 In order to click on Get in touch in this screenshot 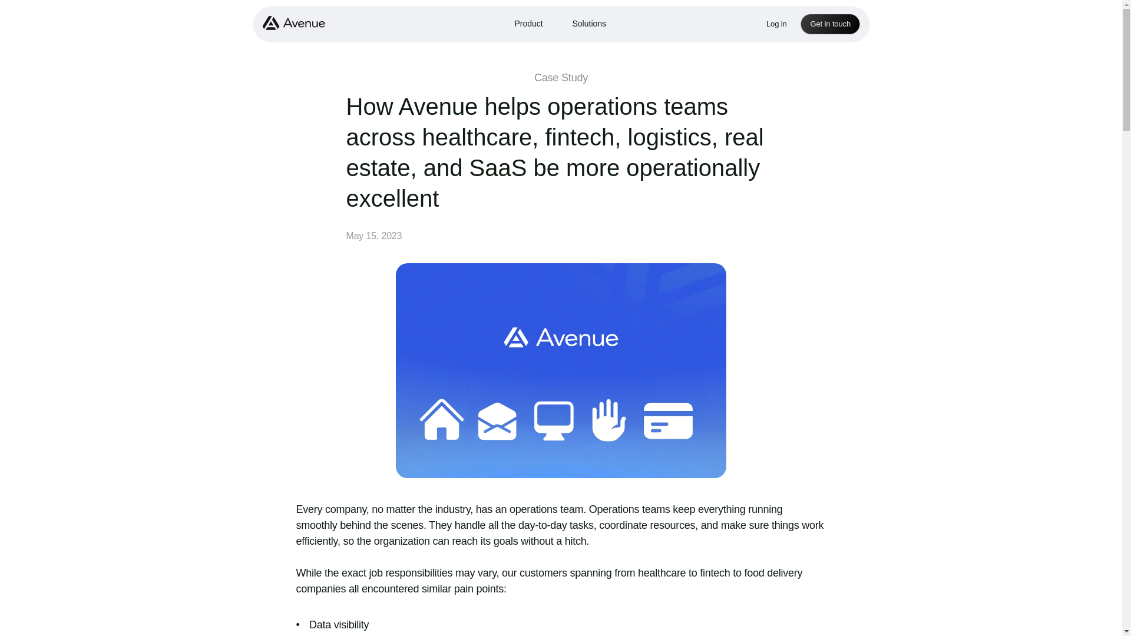, I will do `click(830, 24)`.